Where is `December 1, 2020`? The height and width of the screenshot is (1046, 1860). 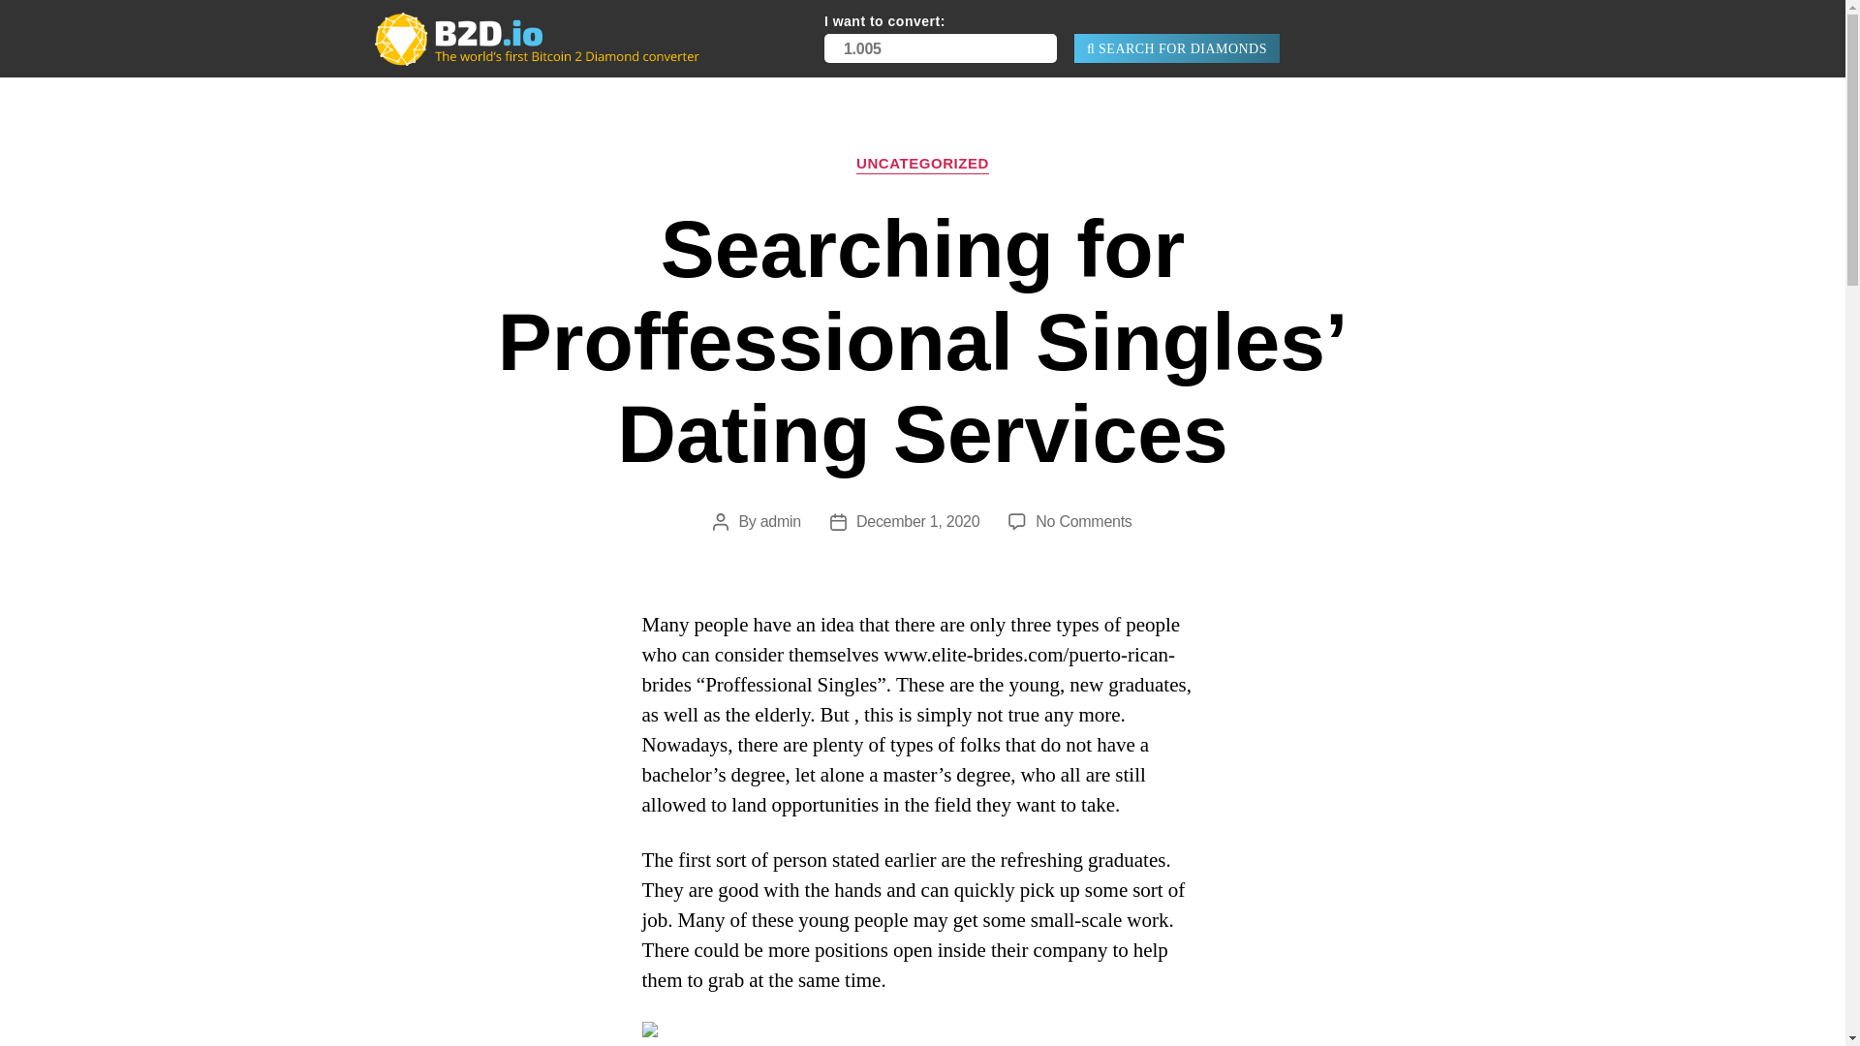
December 1, 2020 is located at coordinates (917, 521).